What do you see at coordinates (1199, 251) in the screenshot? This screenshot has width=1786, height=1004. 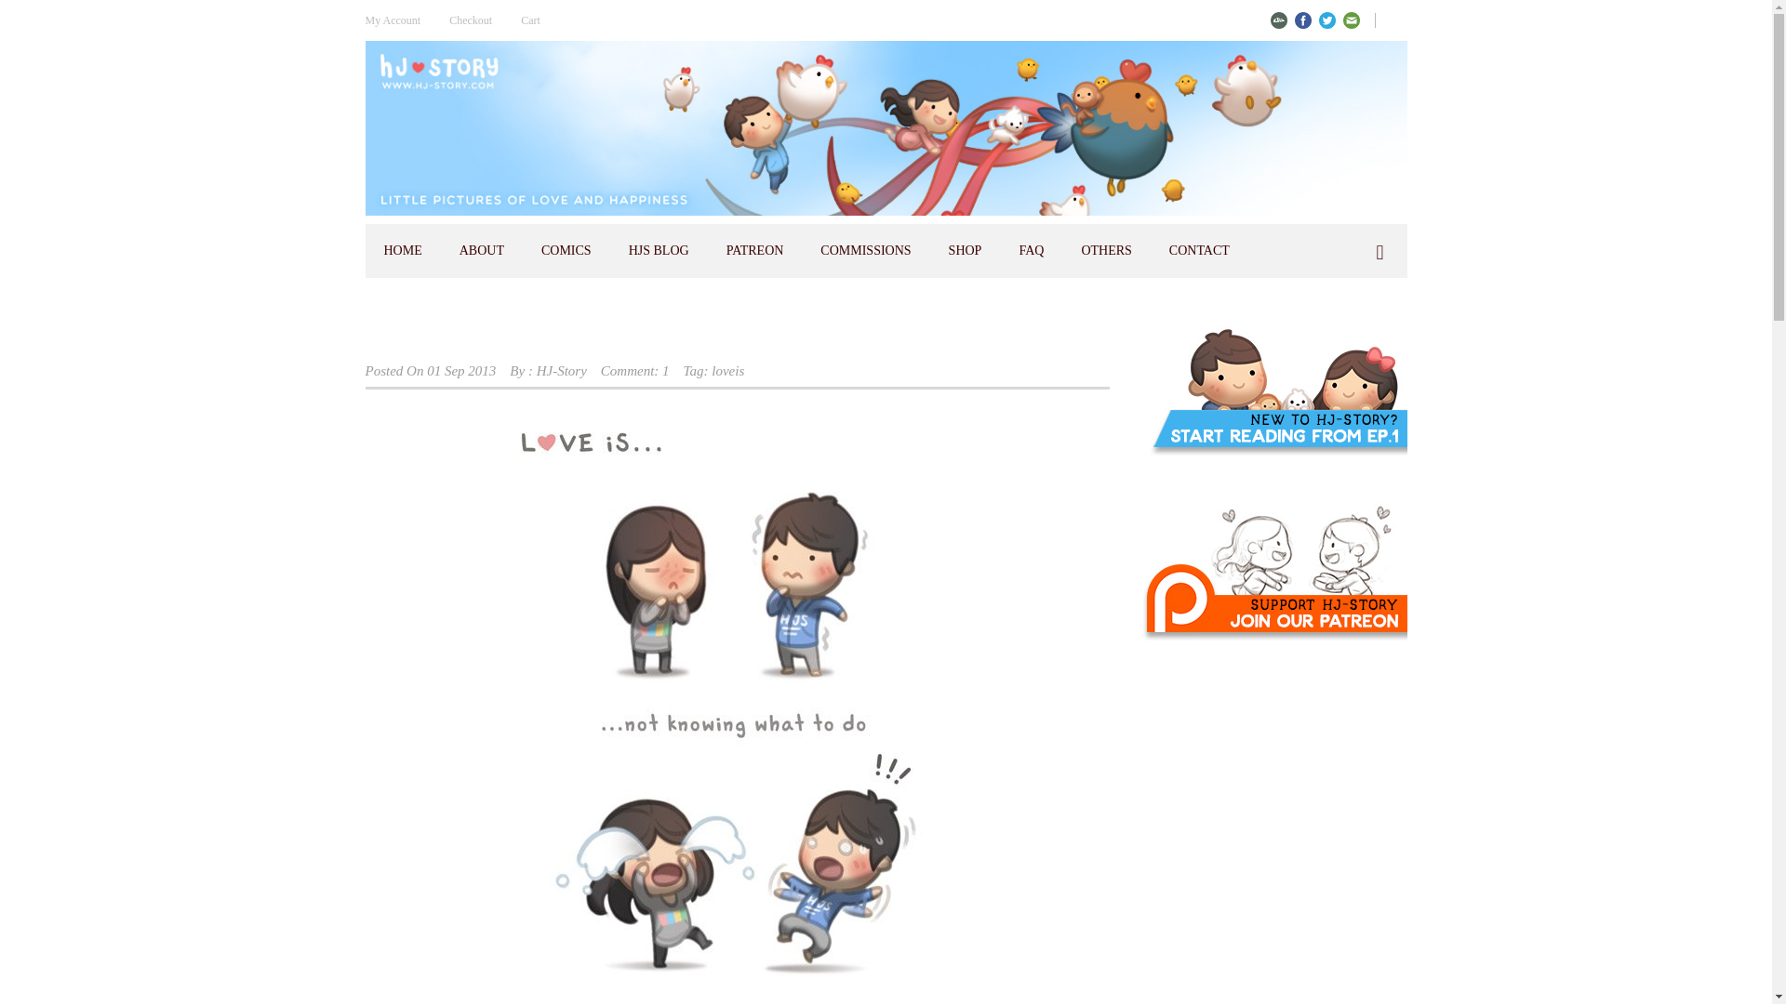 I see `CONTACT` at bounding box center [1199, 251].